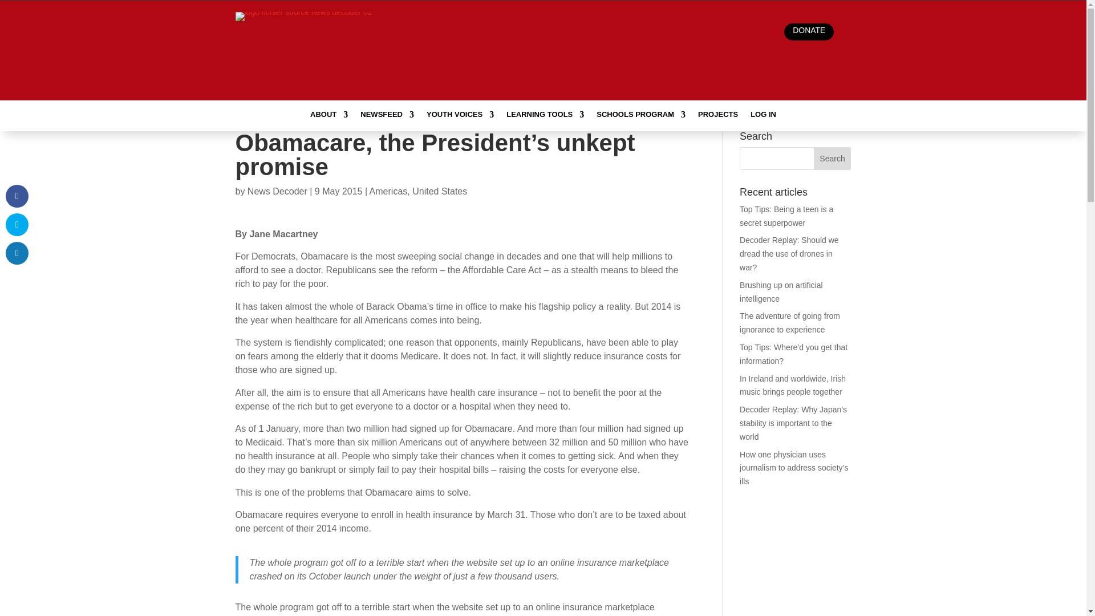 The width and height of the screenshot is (1095, 616). I want to click on Posts by News Decoder, so click(277, 192).